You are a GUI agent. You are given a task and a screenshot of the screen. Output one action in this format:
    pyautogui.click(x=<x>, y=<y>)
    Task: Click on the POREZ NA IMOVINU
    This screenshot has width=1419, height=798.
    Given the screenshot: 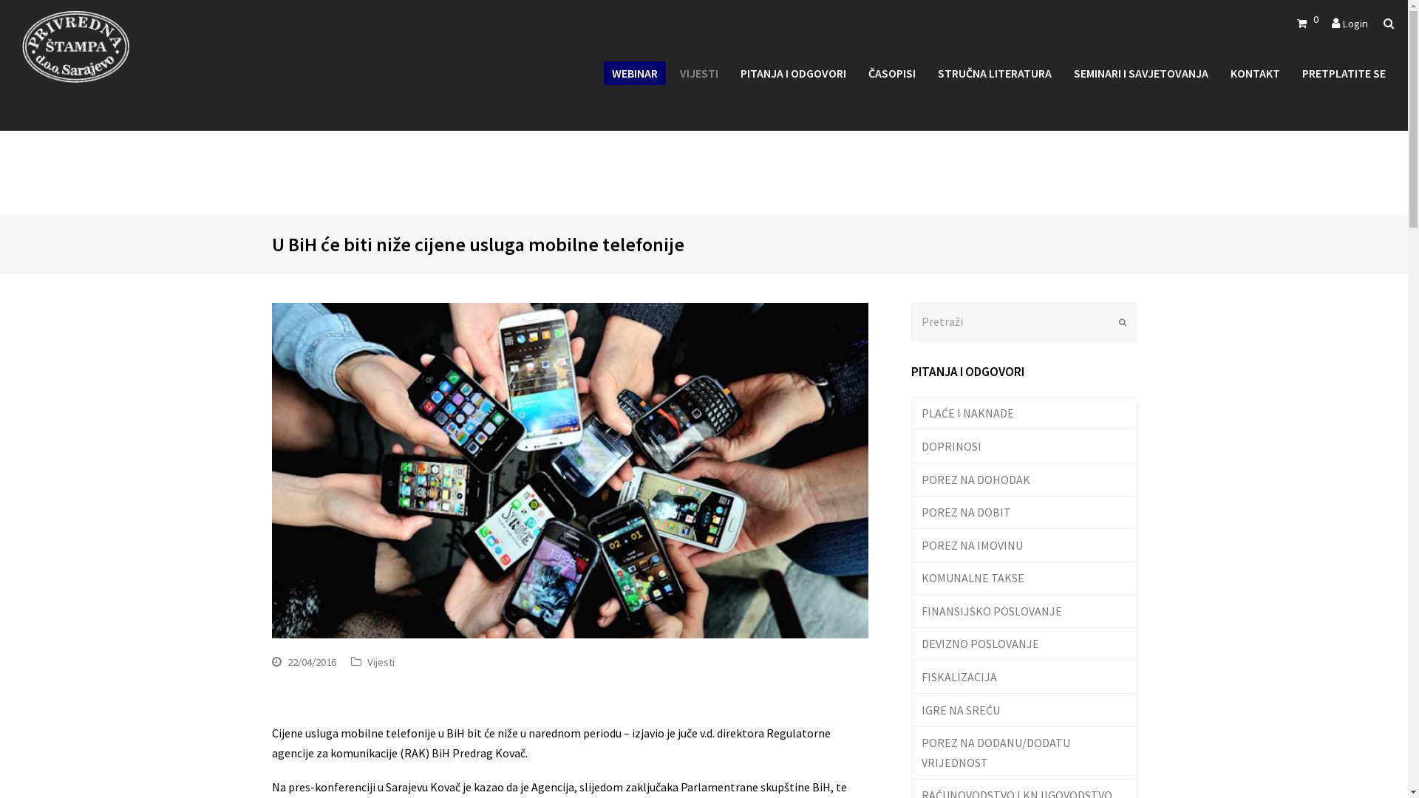 What is the action you would take?
    pyautogui.click(x=1024, y=545)
    